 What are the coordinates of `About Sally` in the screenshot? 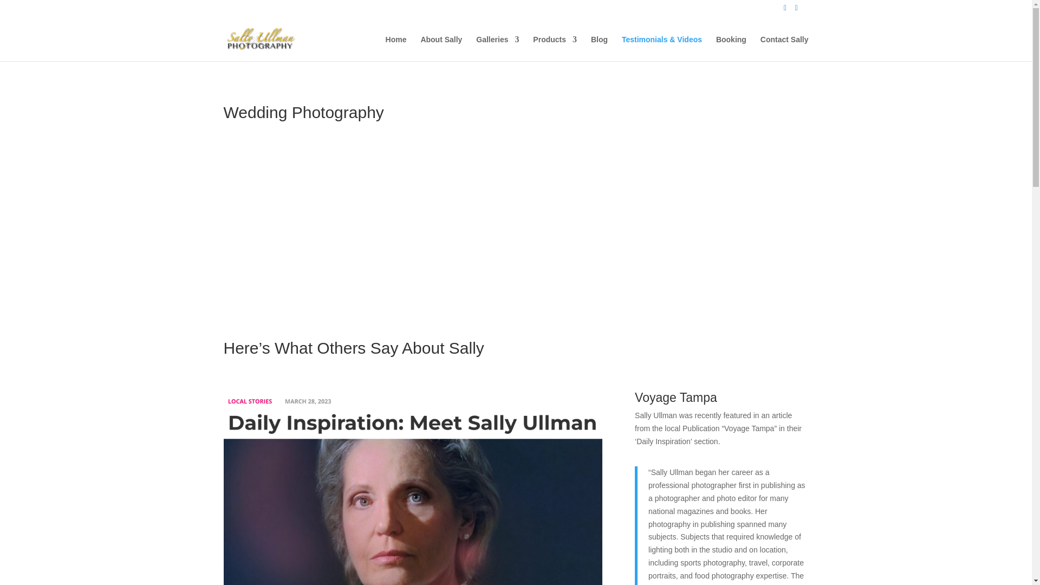 It's located at (441, 48).